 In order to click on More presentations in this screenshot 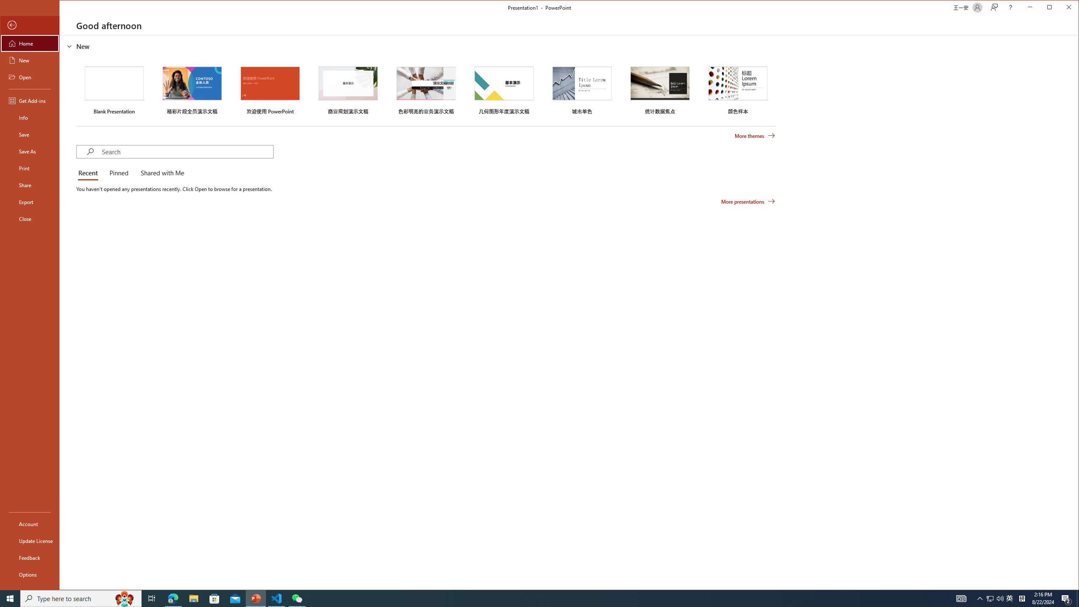, I will do `click(748, 201)`.